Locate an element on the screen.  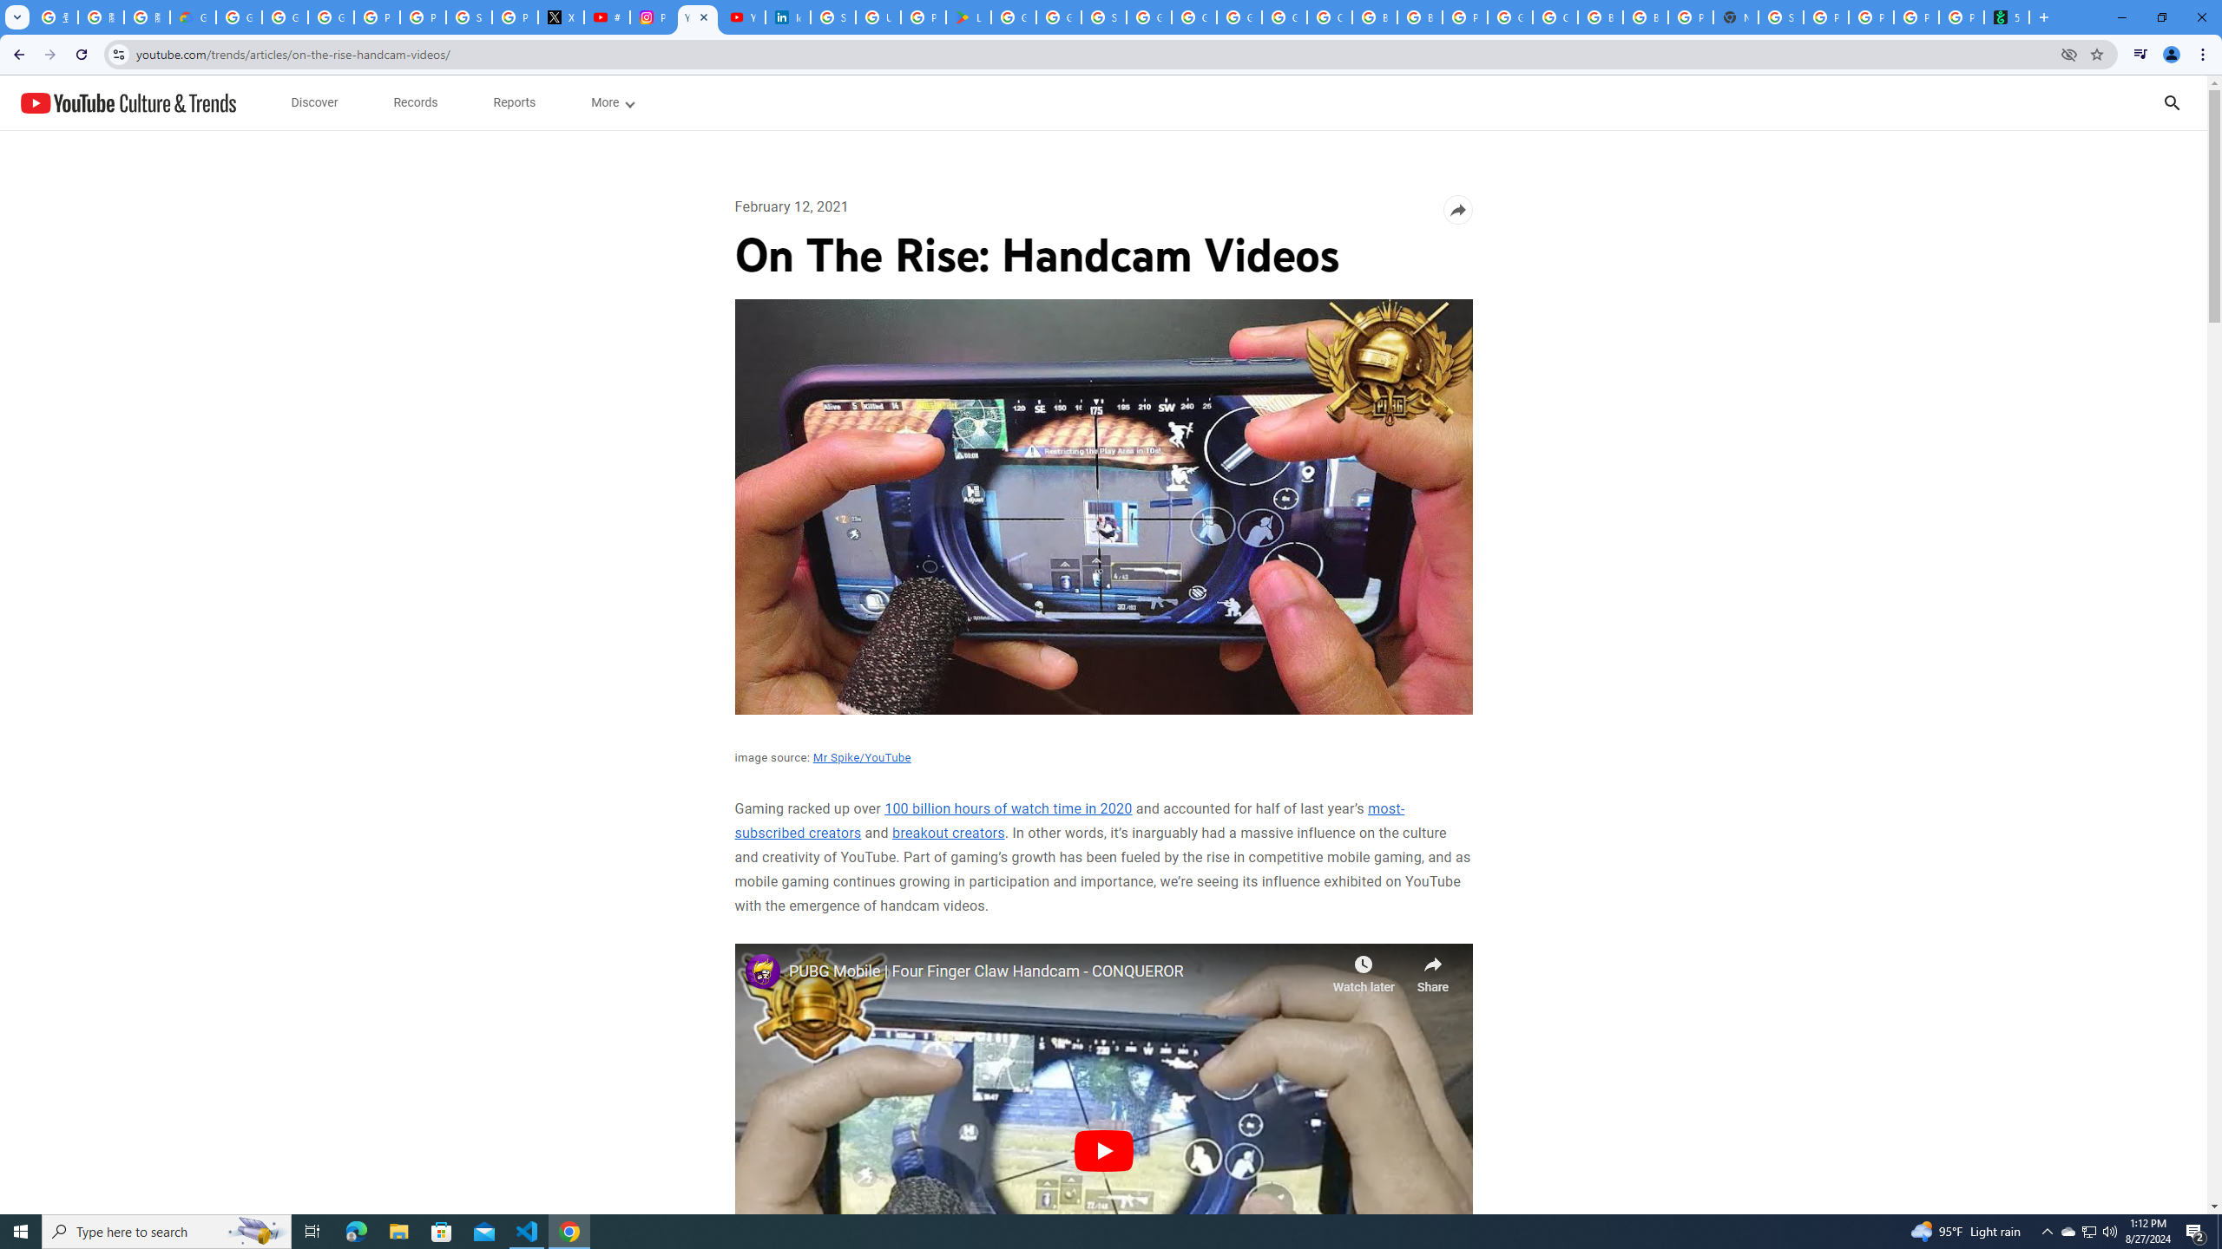
New Tab is located at coordinates (1736, 17).